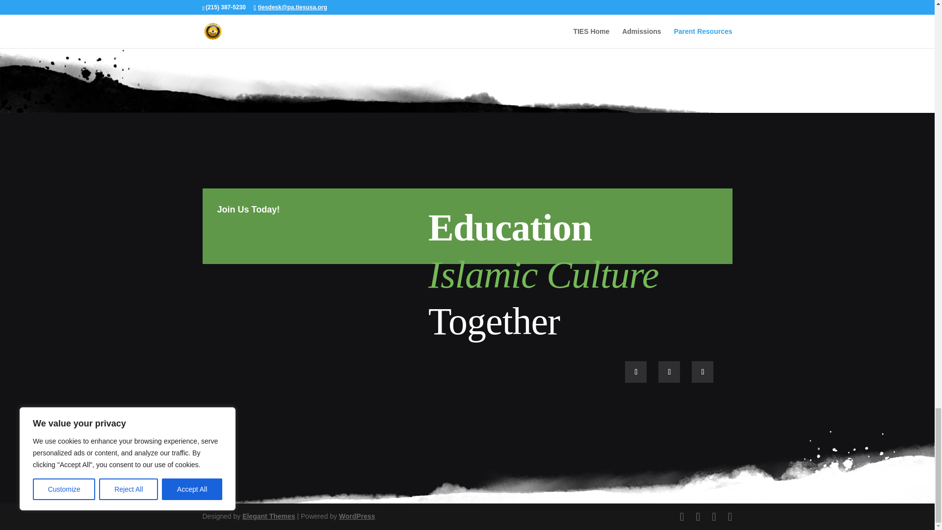 This screenshot has width=942, height=530. What do you see at coordinates (702, 371) in the screenshot?
I see `Follow on Instagram` at bounding box center [702, 371].